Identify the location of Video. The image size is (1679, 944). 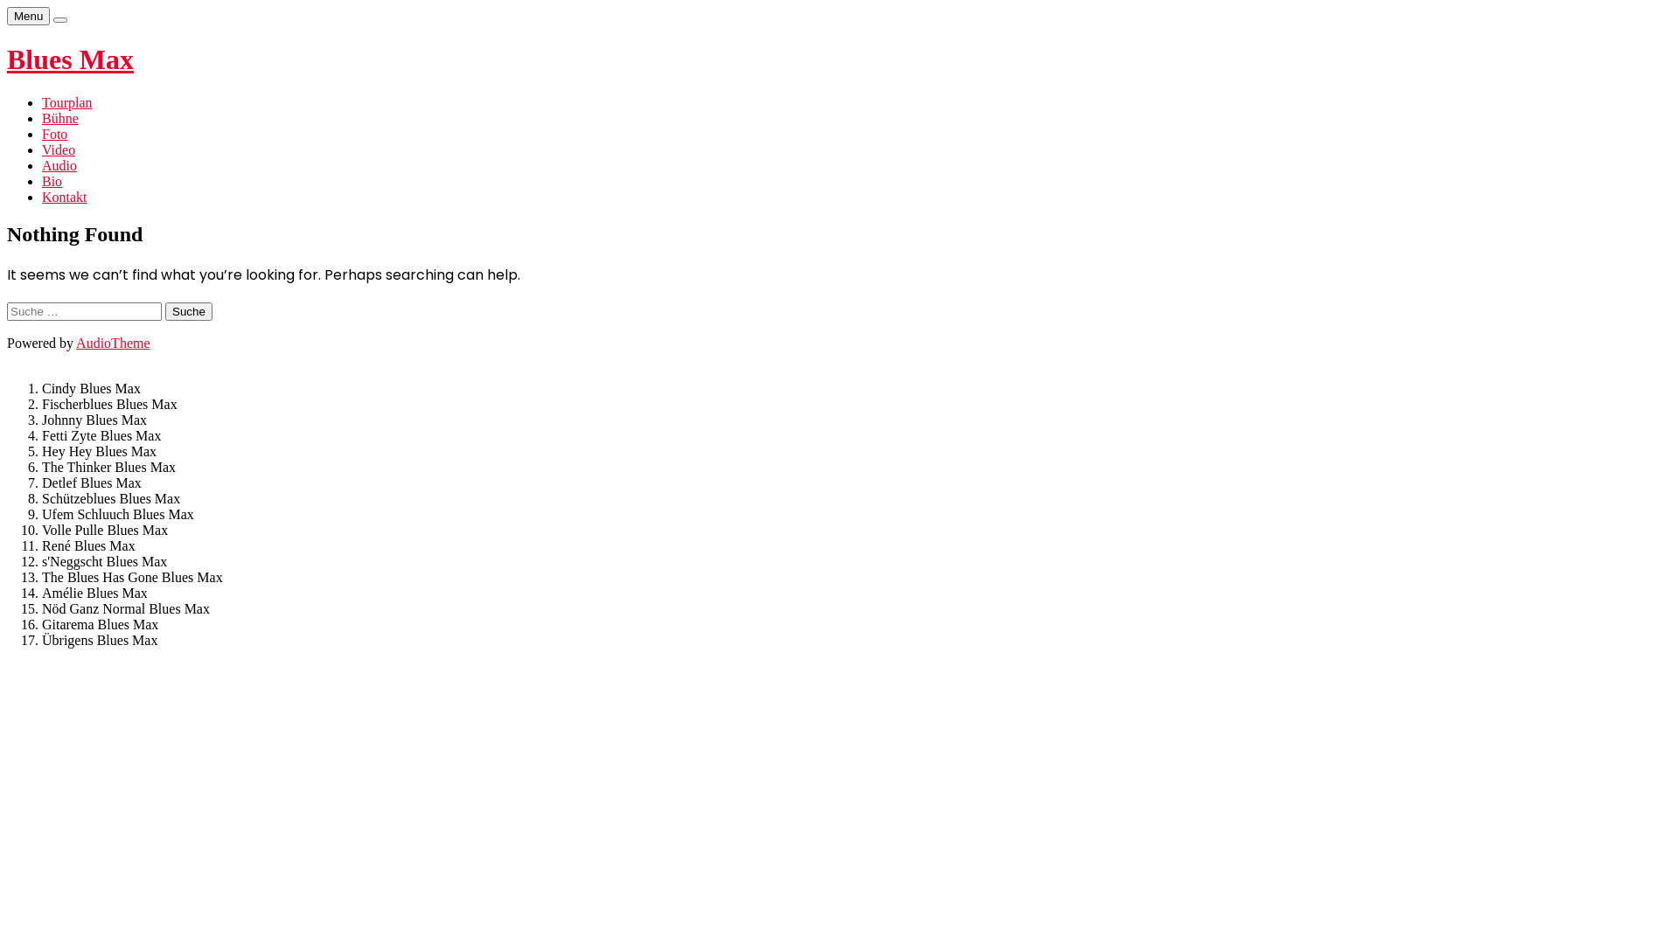
(59, 150).